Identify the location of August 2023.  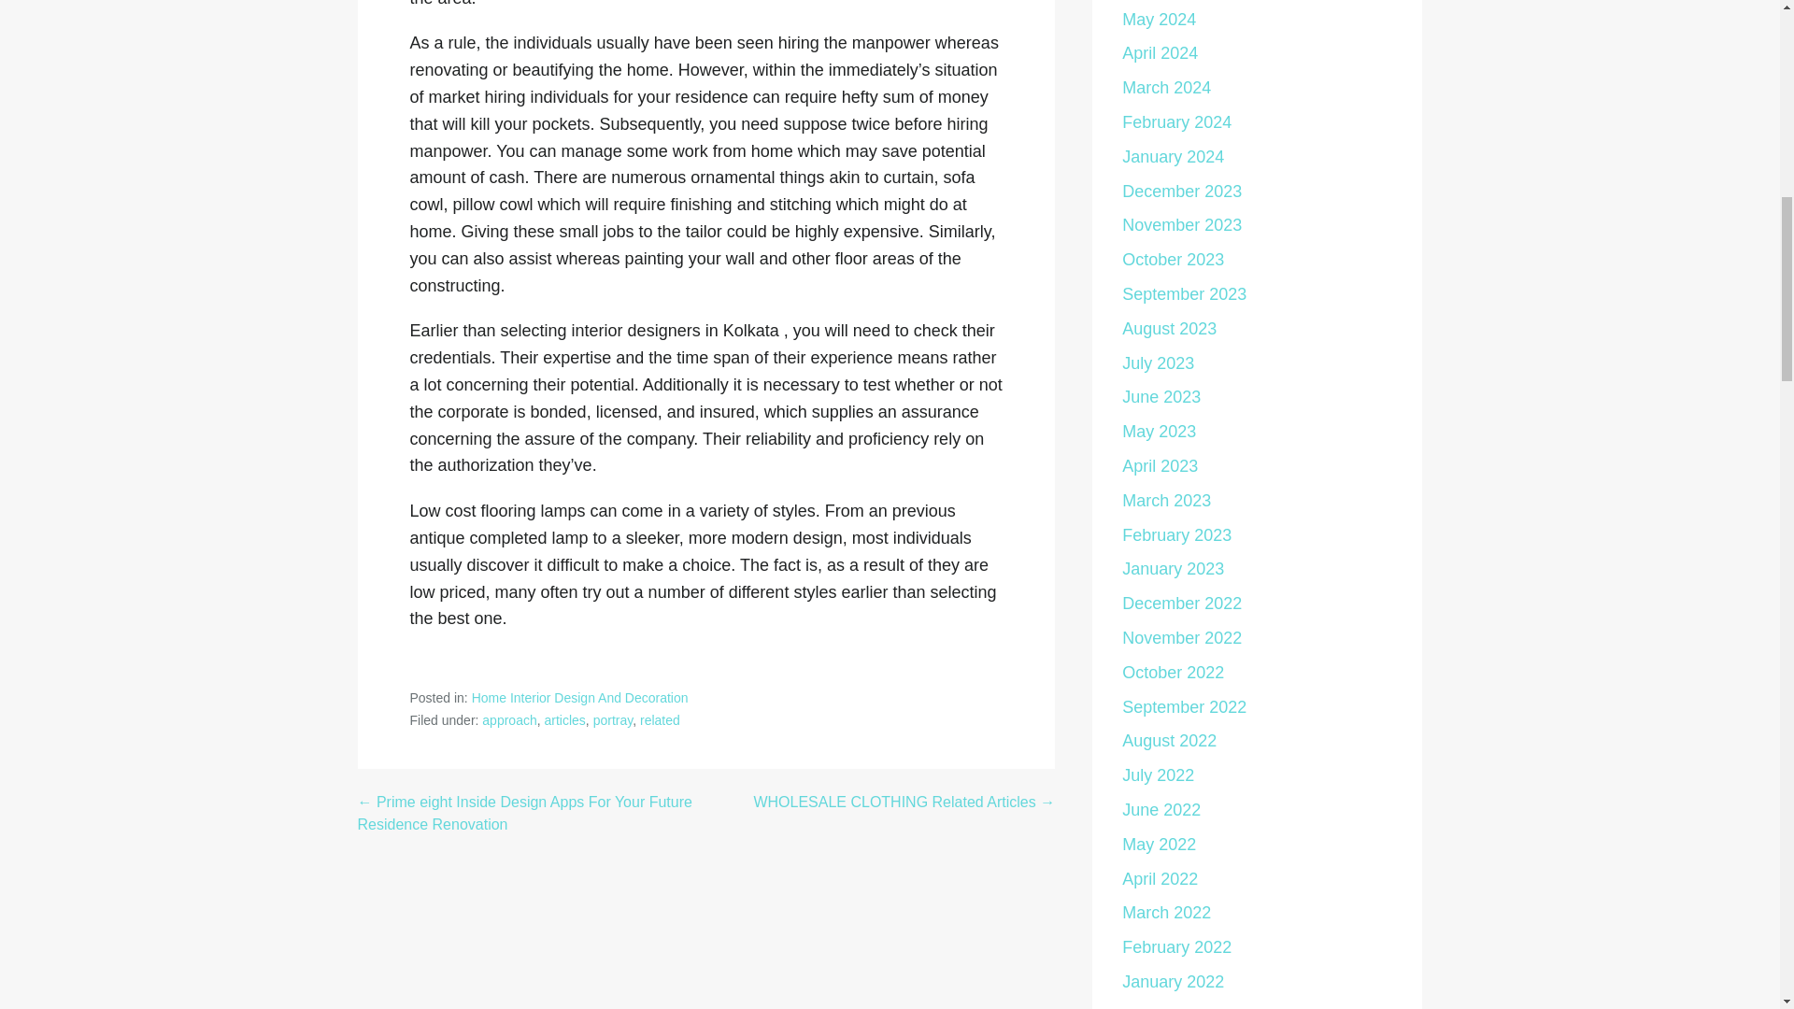
(1169, 329).